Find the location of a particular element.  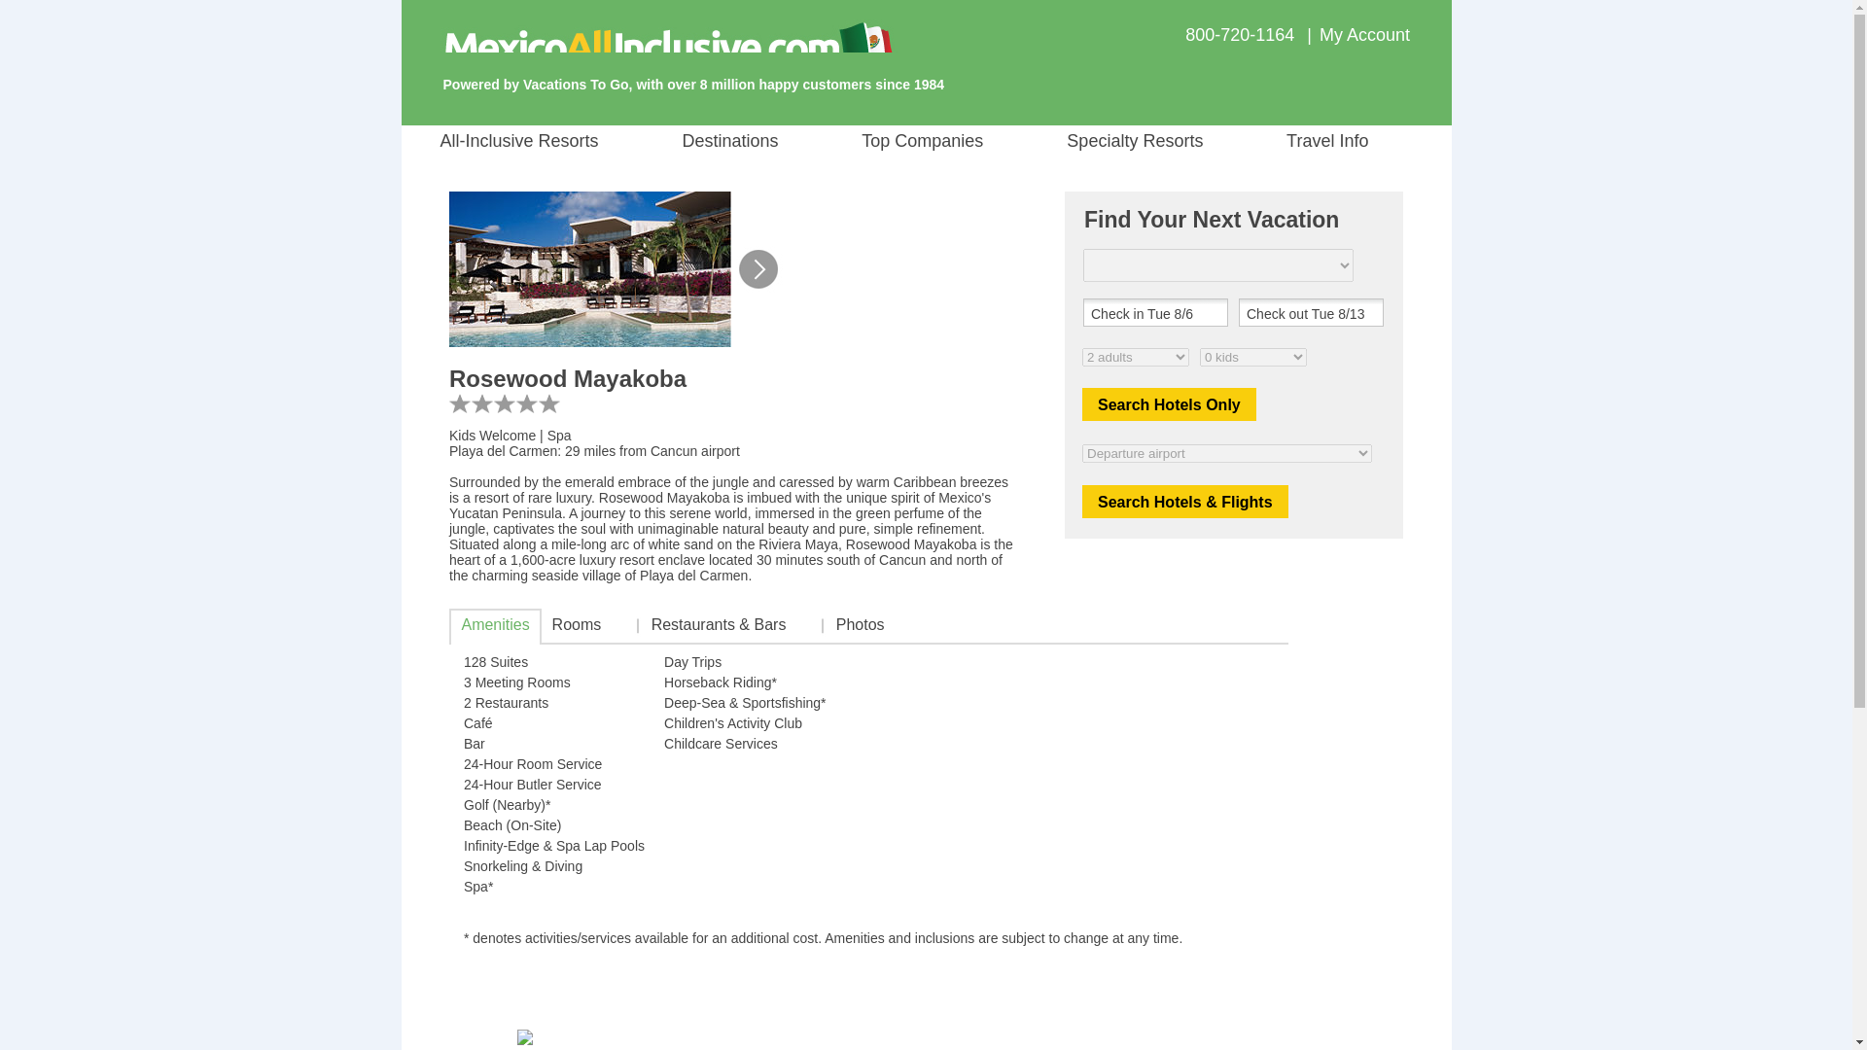

  Top Companies is located at coordinates (955, 141).